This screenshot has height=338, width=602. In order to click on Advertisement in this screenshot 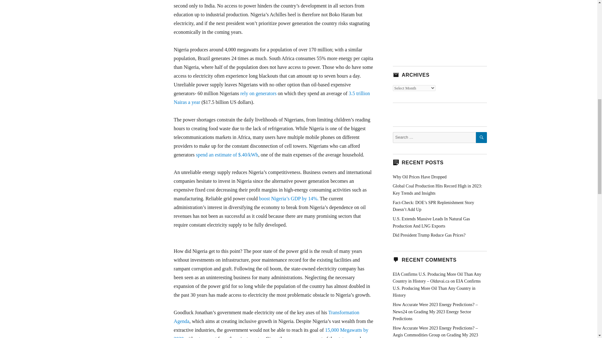, I will do `click(439, 26)`.